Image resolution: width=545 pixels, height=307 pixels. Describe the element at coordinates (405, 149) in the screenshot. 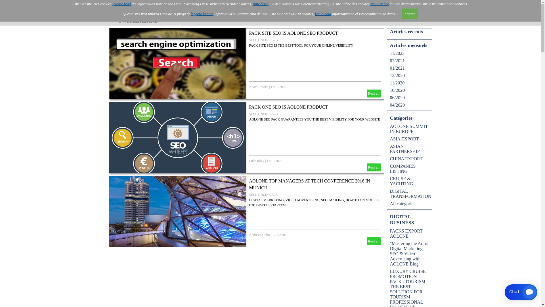

I see `ASIAN PARTNERSHIP` at that location.